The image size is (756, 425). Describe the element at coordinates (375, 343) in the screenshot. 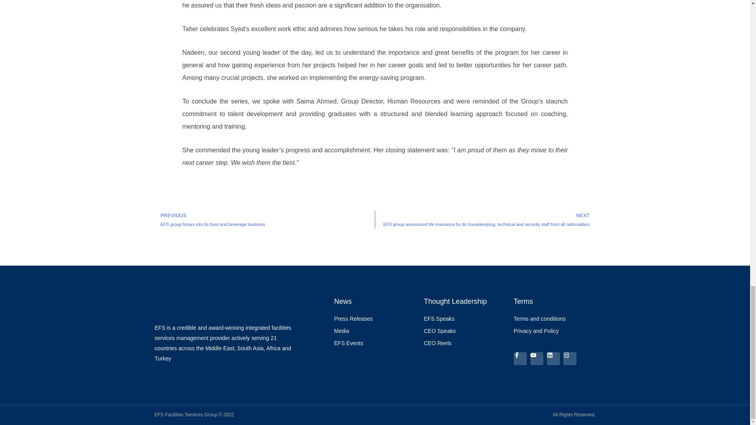

I see `EFS Events` at that location.